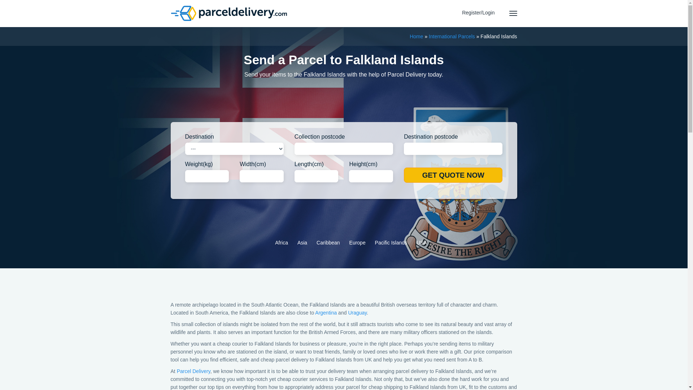 The width and height of the screenshot is (693, 390). What do you see at coordinates (513, 13) in the screenshot?
I see `Toggle navigation` at bounding box center [513, 13].